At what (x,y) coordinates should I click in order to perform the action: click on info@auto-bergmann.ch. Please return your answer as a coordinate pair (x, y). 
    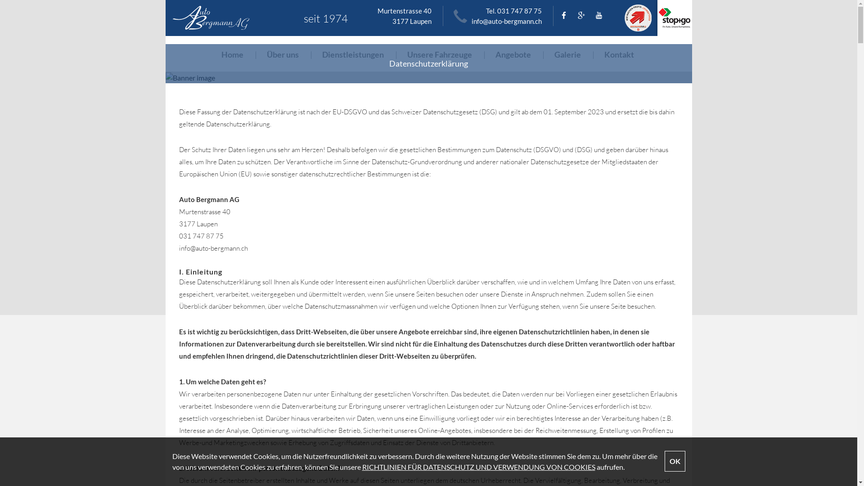
    Looking at the image, I should click on (213, 248).